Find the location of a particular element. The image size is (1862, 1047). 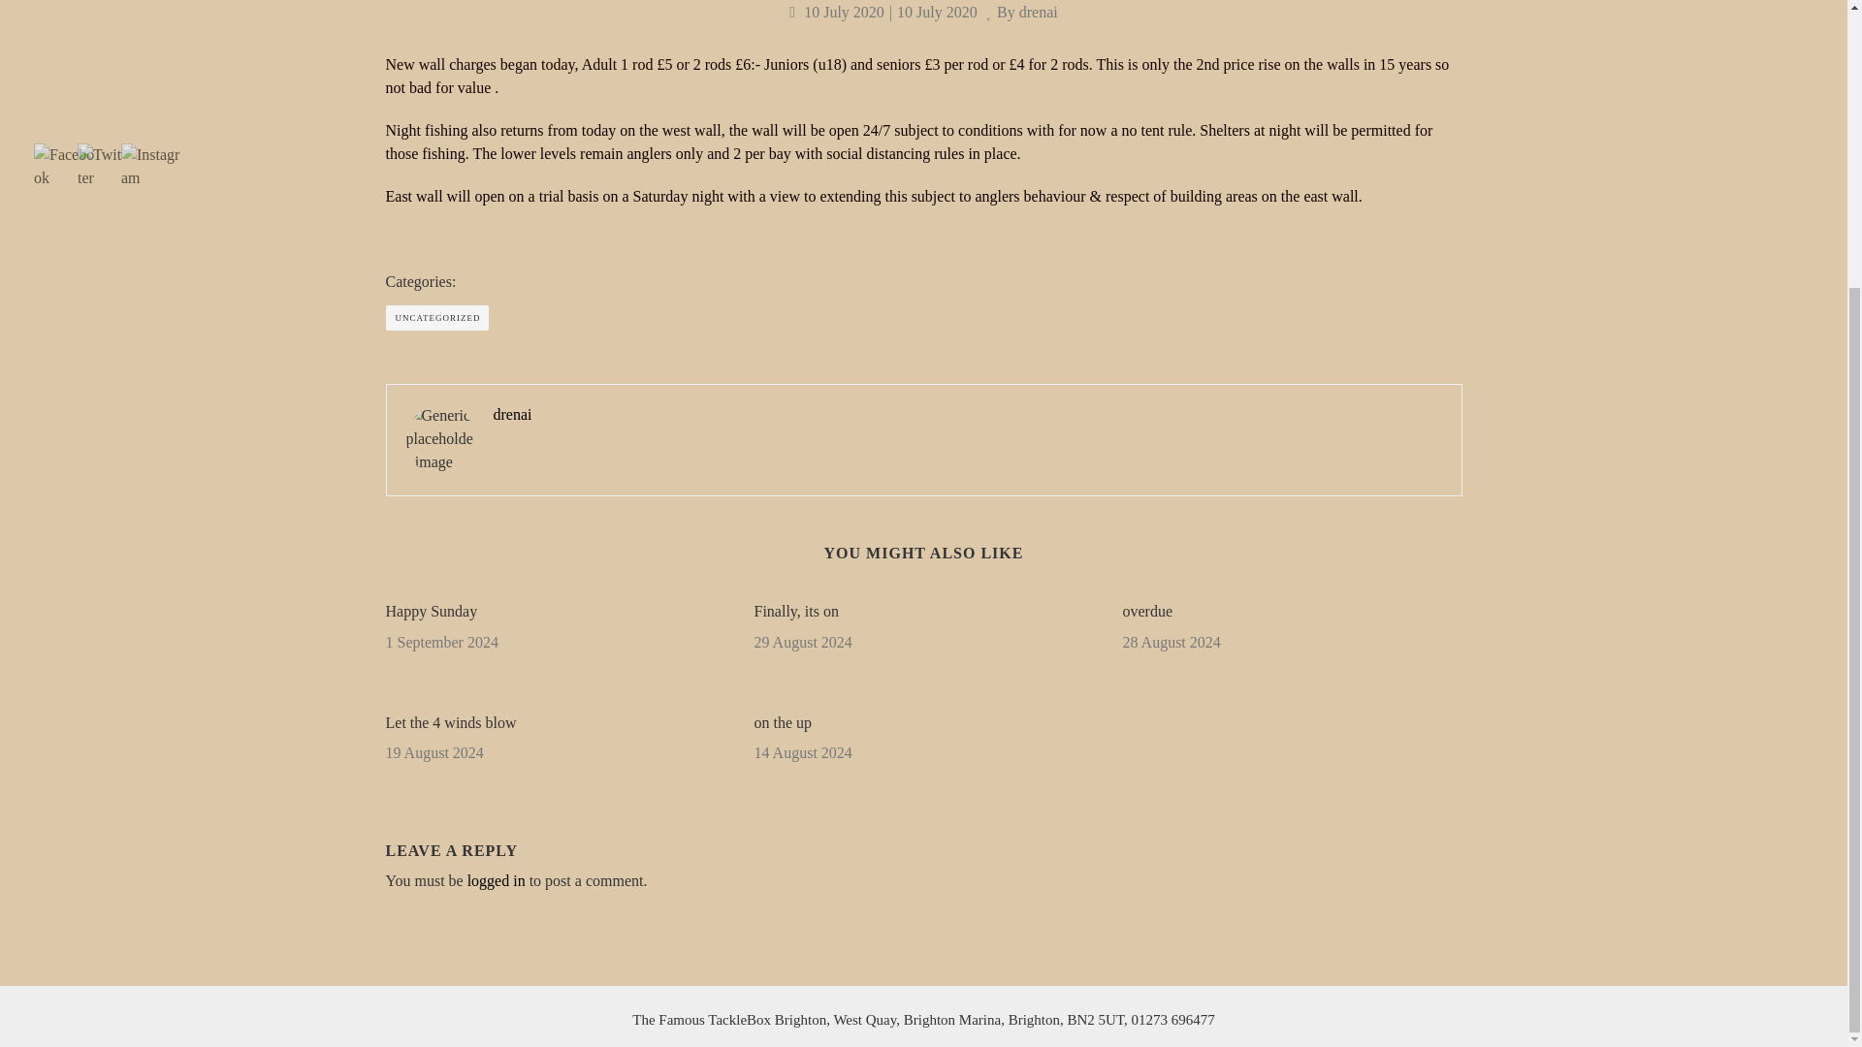

on the up is located at coordinates (923, 723).